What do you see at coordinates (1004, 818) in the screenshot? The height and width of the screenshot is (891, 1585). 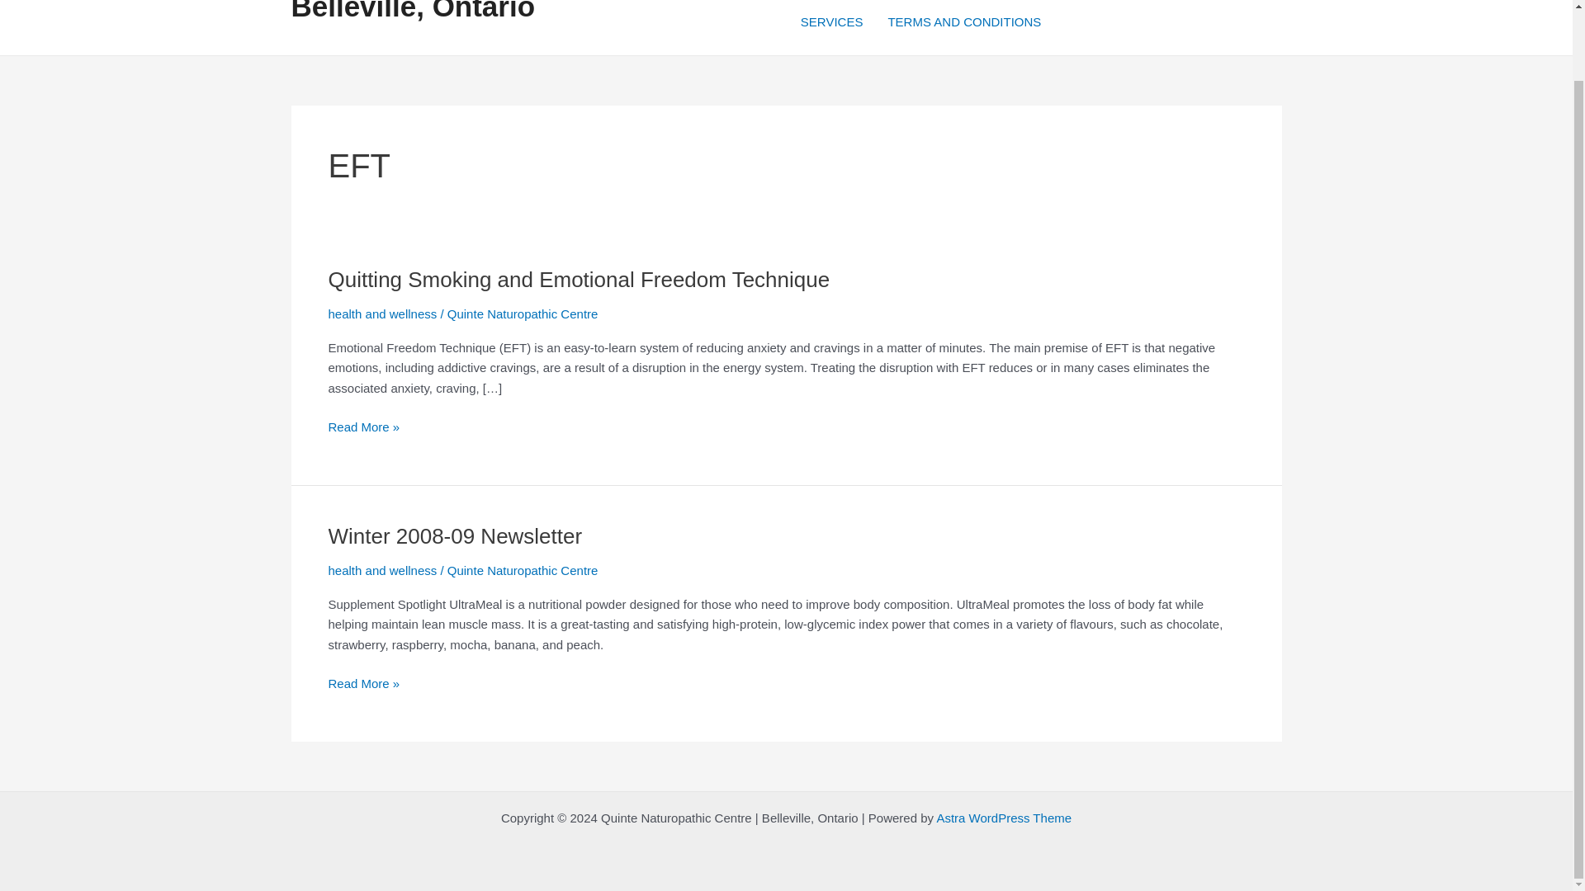 I see `Astra WordPress Theme` at bounding box center [1004, 818].